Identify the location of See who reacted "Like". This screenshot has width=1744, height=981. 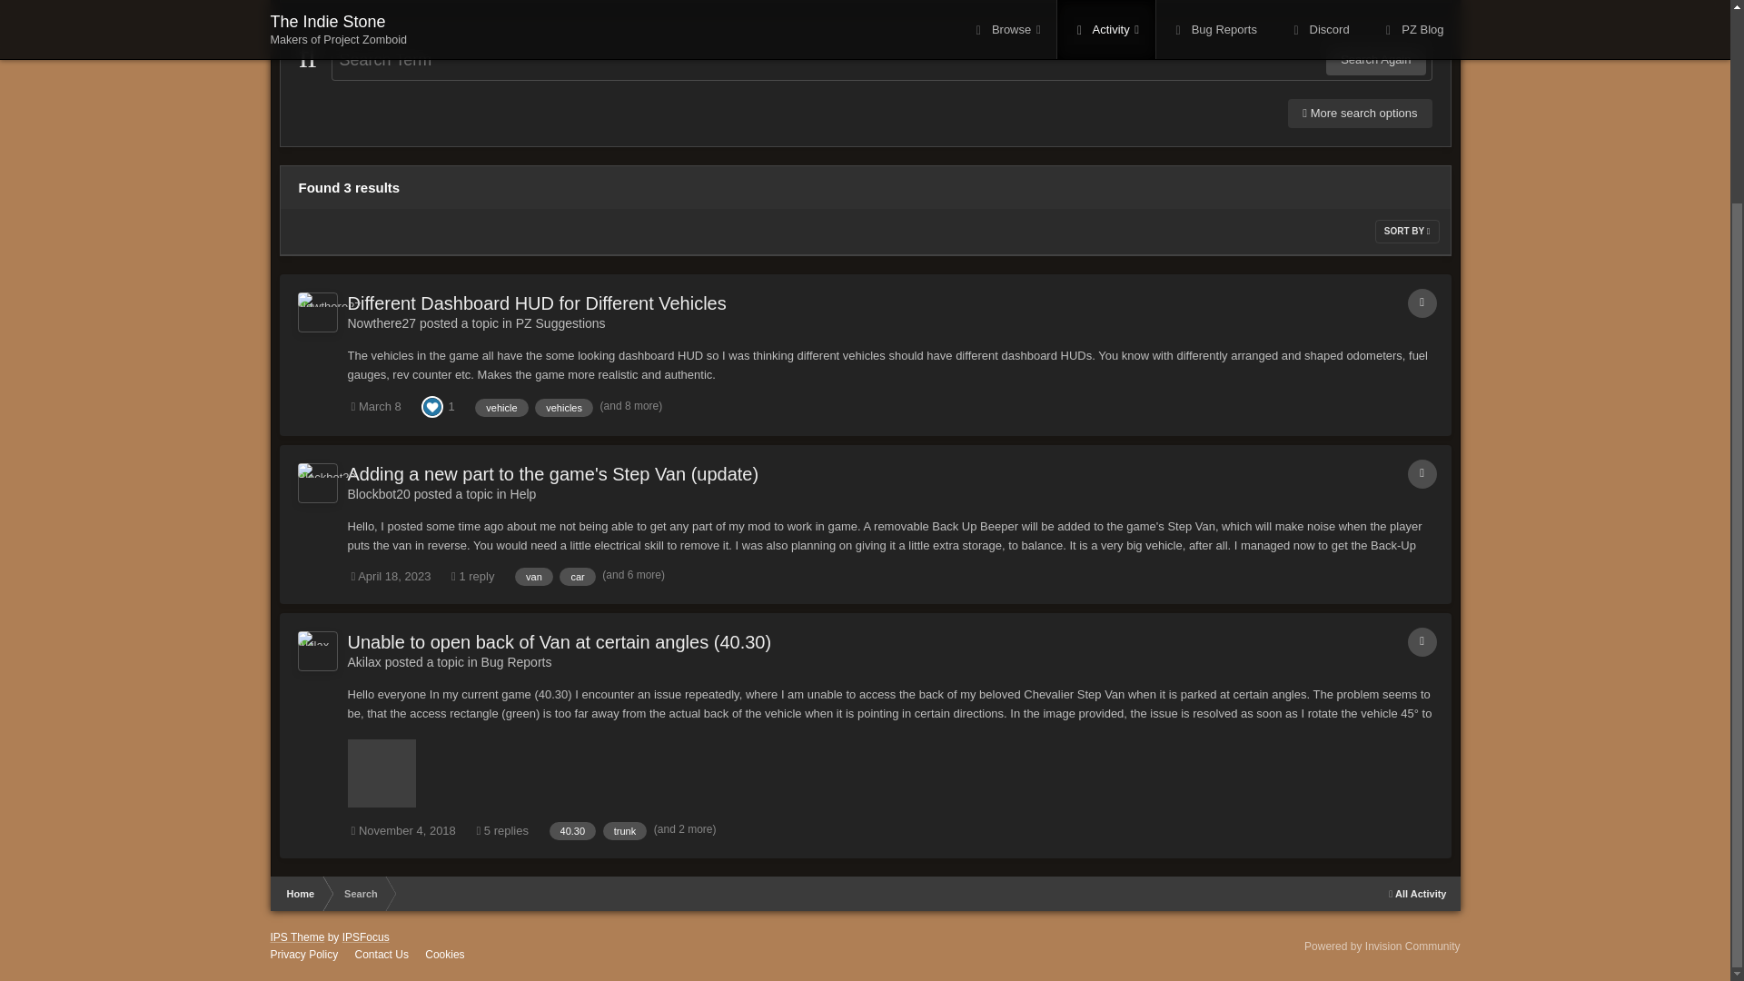
(432, 405).